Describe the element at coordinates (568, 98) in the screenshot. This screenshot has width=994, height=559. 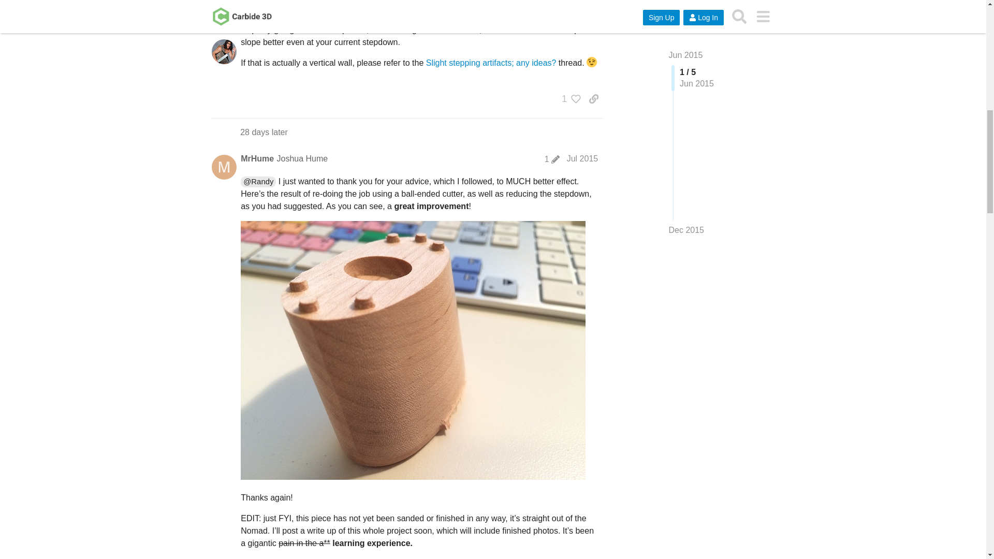
I see `1` at that location.